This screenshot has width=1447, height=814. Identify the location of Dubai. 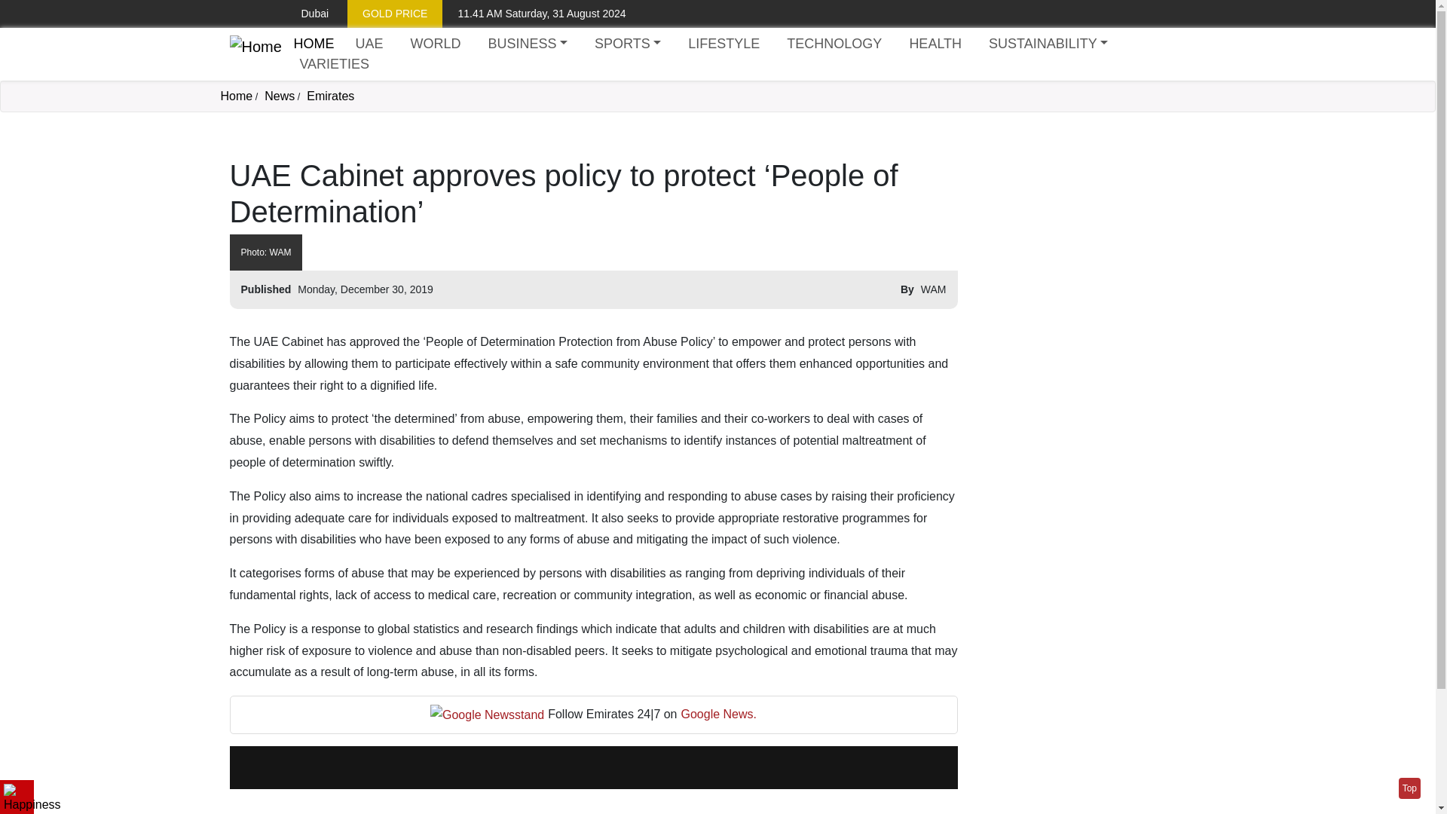
(303, 14).